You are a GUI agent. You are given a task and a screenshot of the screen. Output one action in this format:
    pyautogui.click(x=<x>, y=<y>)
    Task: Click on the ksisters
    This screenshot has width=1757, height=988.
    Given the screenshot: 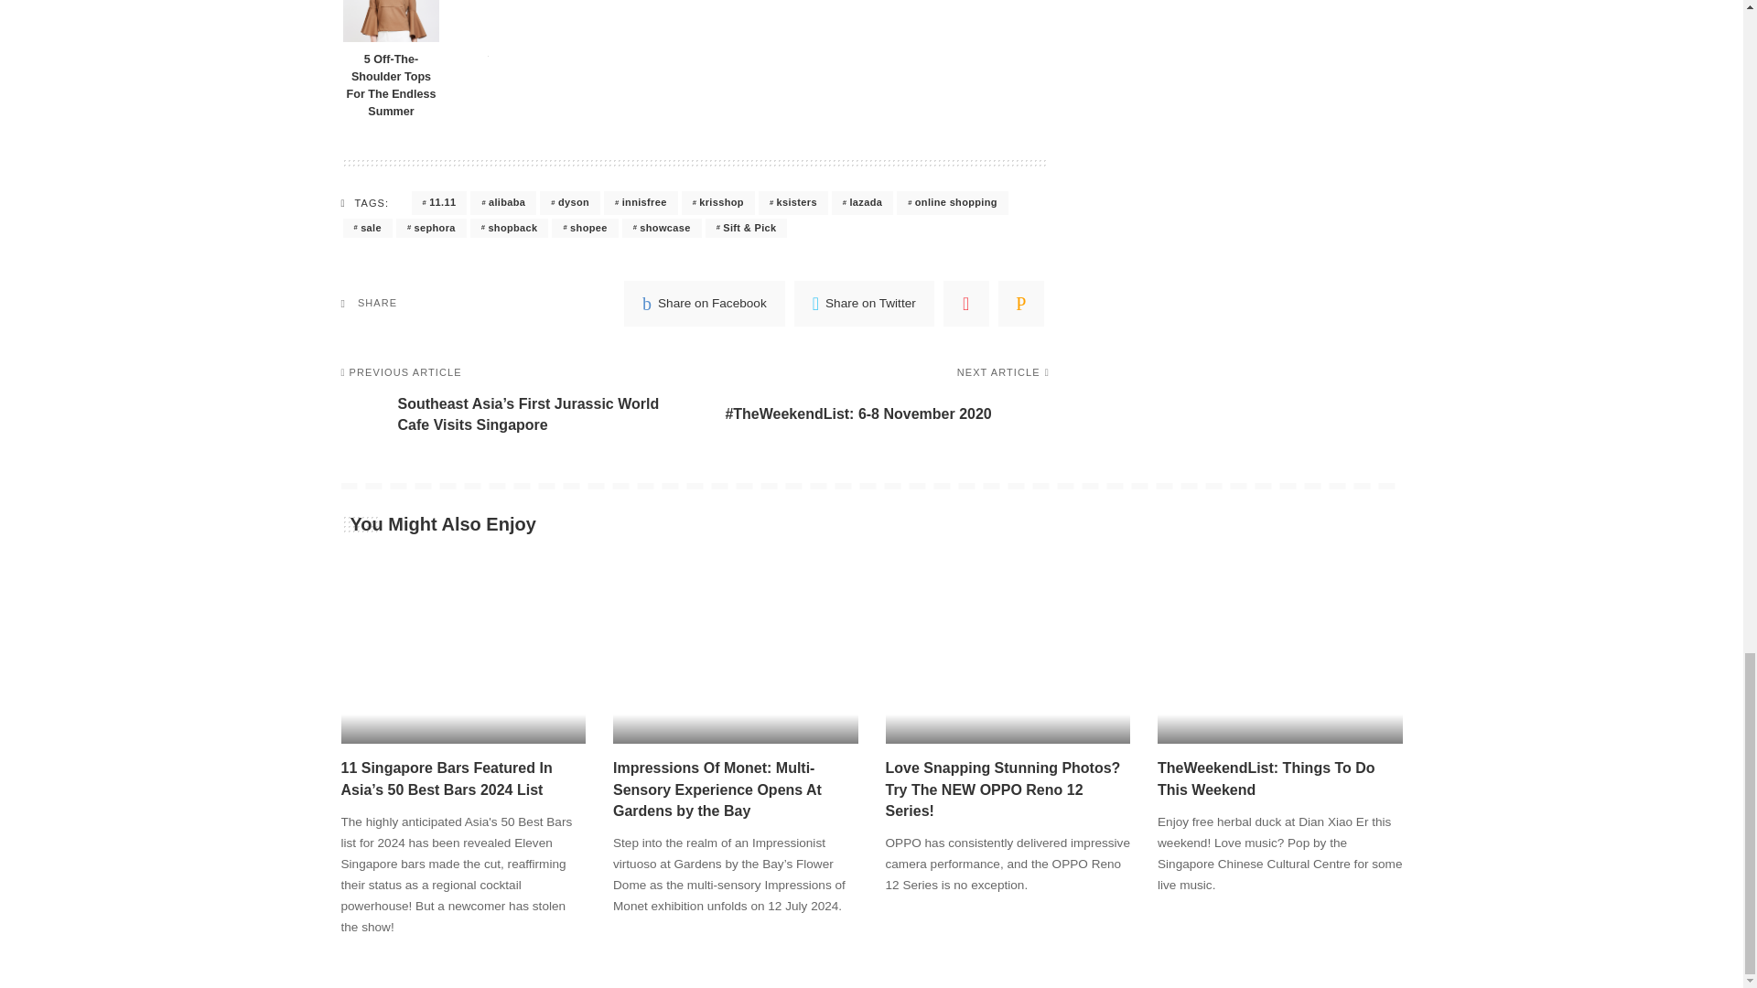 What is the action you would take?
    pyautogui.click(x=792, y=203)
    